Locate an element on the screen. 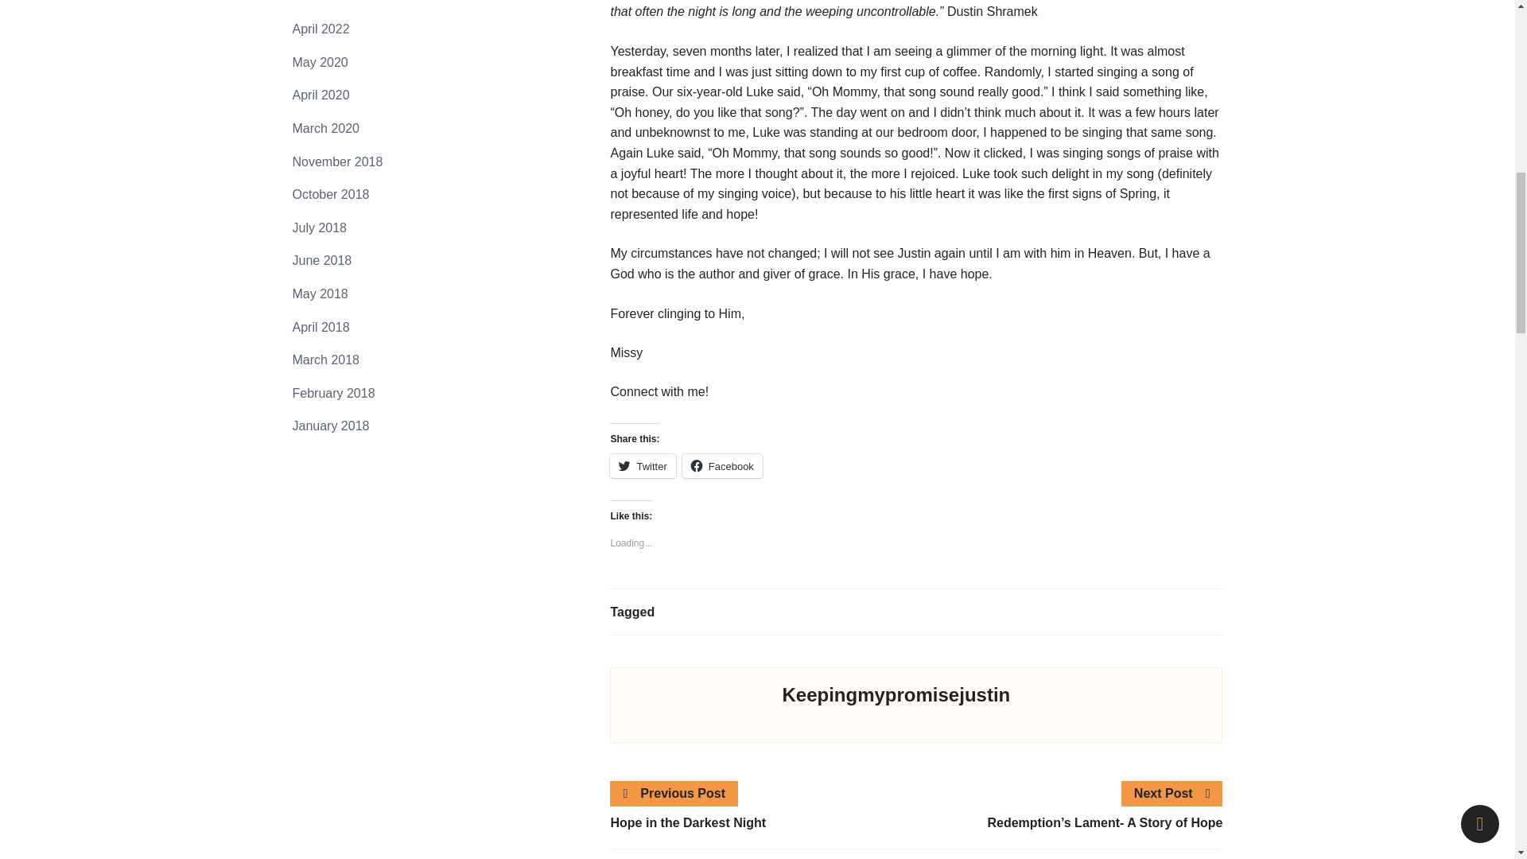 The width and height of the screenshot is (1527, 859). Tweet is located at coordinates (673, 414).